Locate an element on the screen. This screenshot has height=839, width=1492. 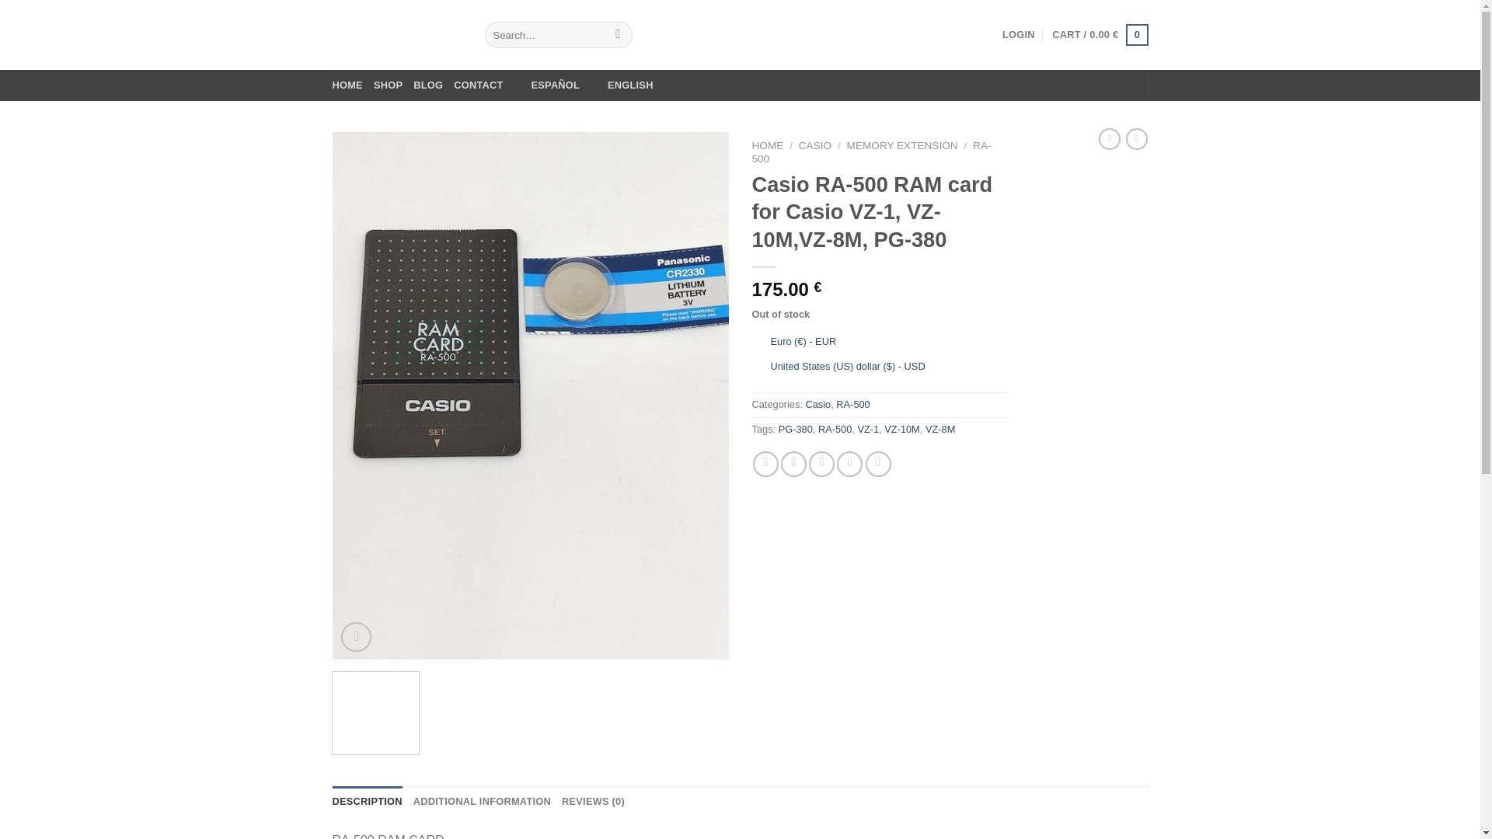
RA-500 is located at coordinates (835, 429).